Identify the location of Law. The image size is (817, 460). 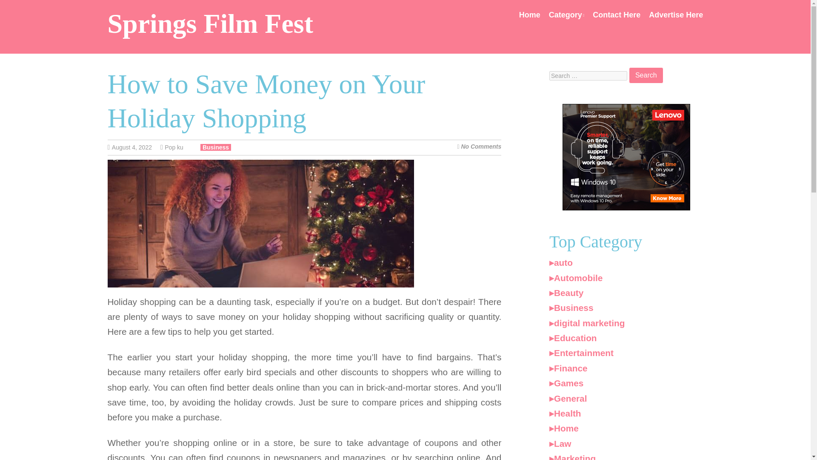
(560, 444).